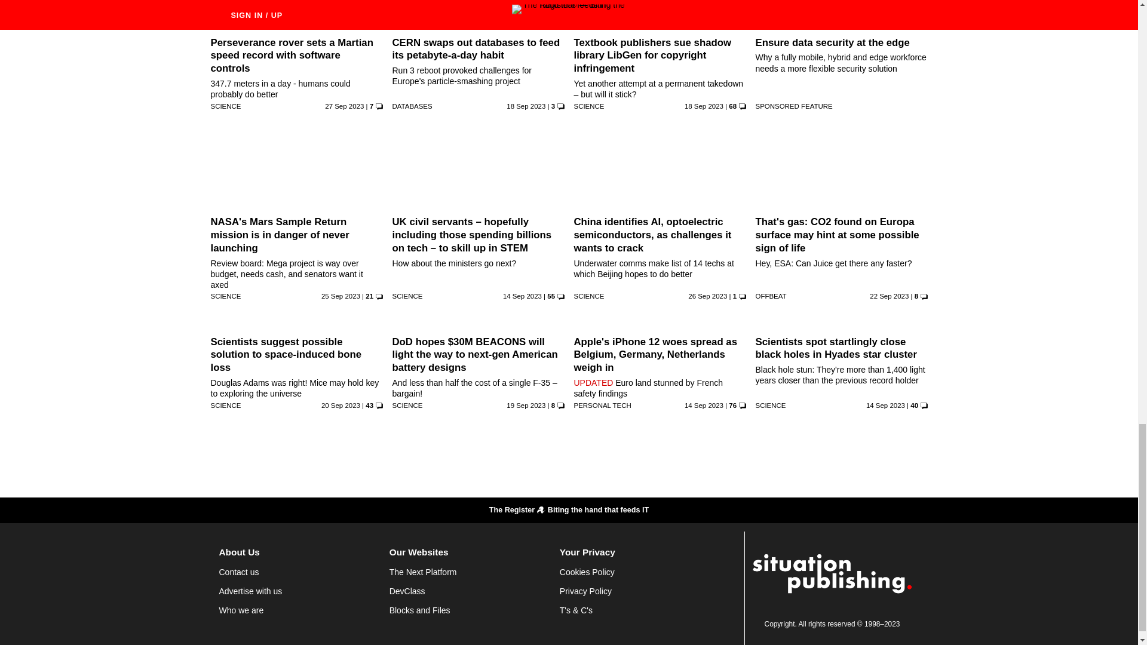 The height and width of the screenshot is (645, 1147). What do you see at coordinates (522, 296) in the screenshot?
I see `14 Sep 2023 11:1` at bounding box center [522, 296].